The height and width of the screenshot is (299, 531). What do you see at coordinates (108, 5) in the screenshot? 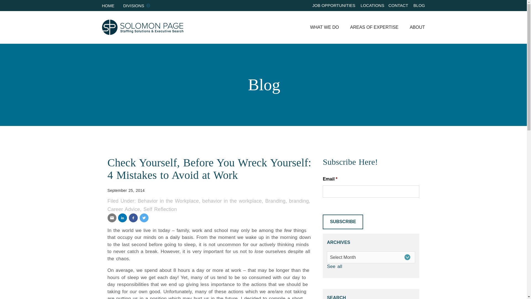
I see `HOME` at bounding box center [108, 5].